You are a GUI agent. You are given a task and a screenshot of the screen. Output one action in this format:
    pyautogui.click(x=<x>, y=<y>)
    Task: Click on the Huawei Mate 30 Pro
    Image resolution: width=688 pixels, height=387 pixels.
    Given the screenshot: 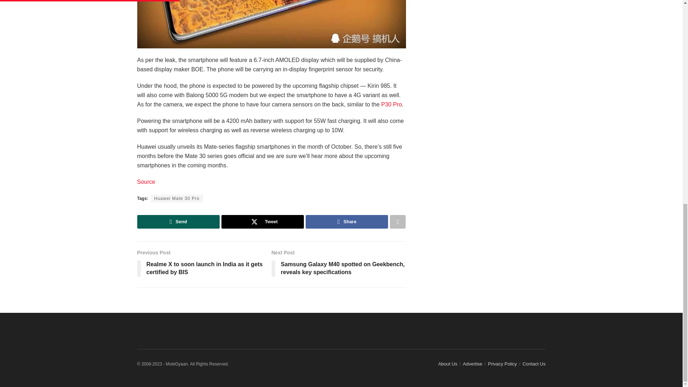 What is the action you would take?
    pyautogui.click(x=177, y=199)
    